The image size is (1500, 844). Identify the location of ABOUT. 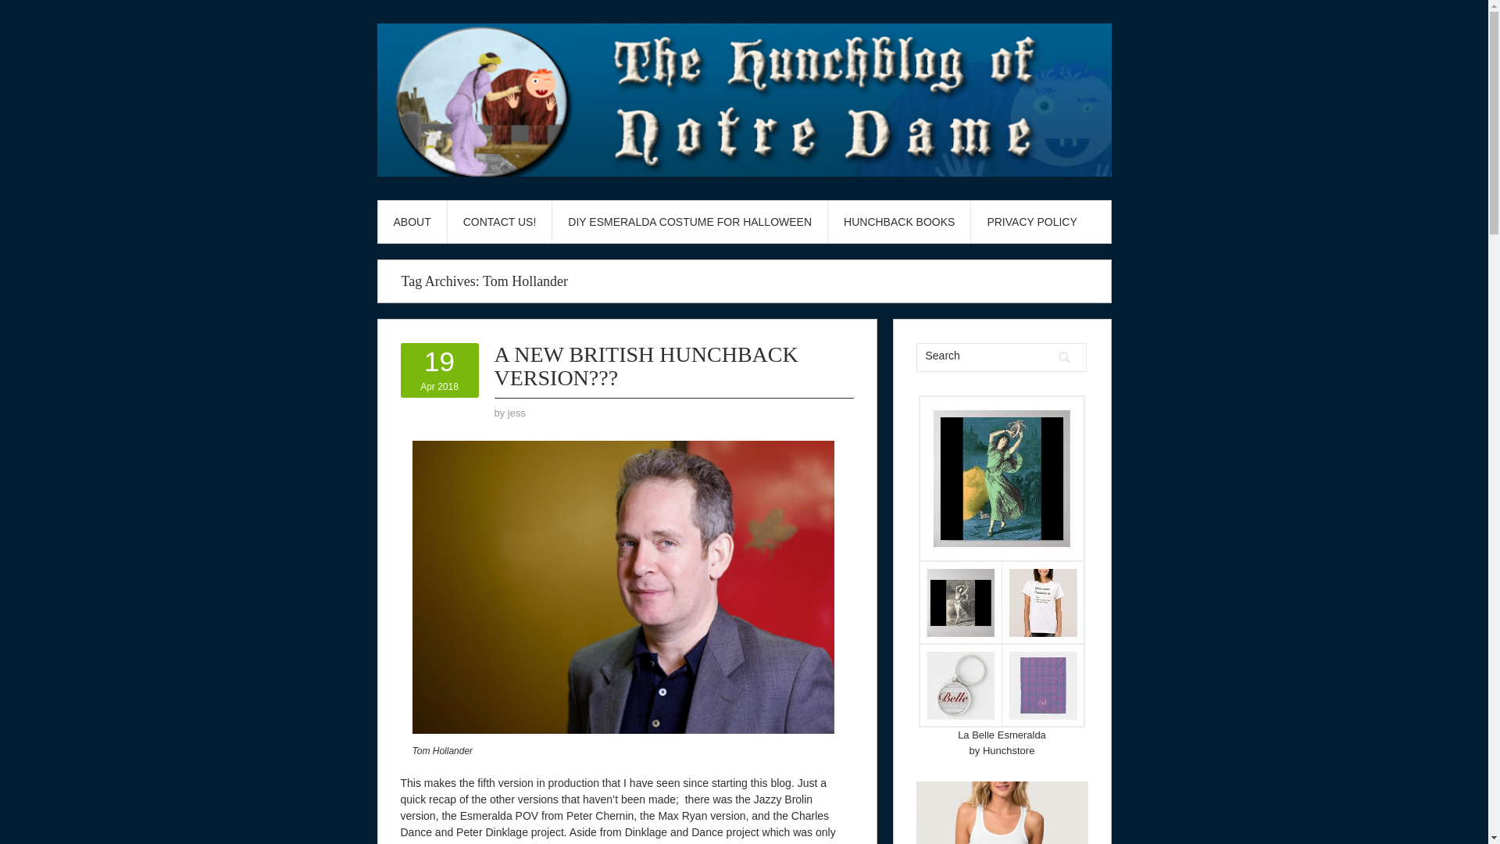
(412, 222).